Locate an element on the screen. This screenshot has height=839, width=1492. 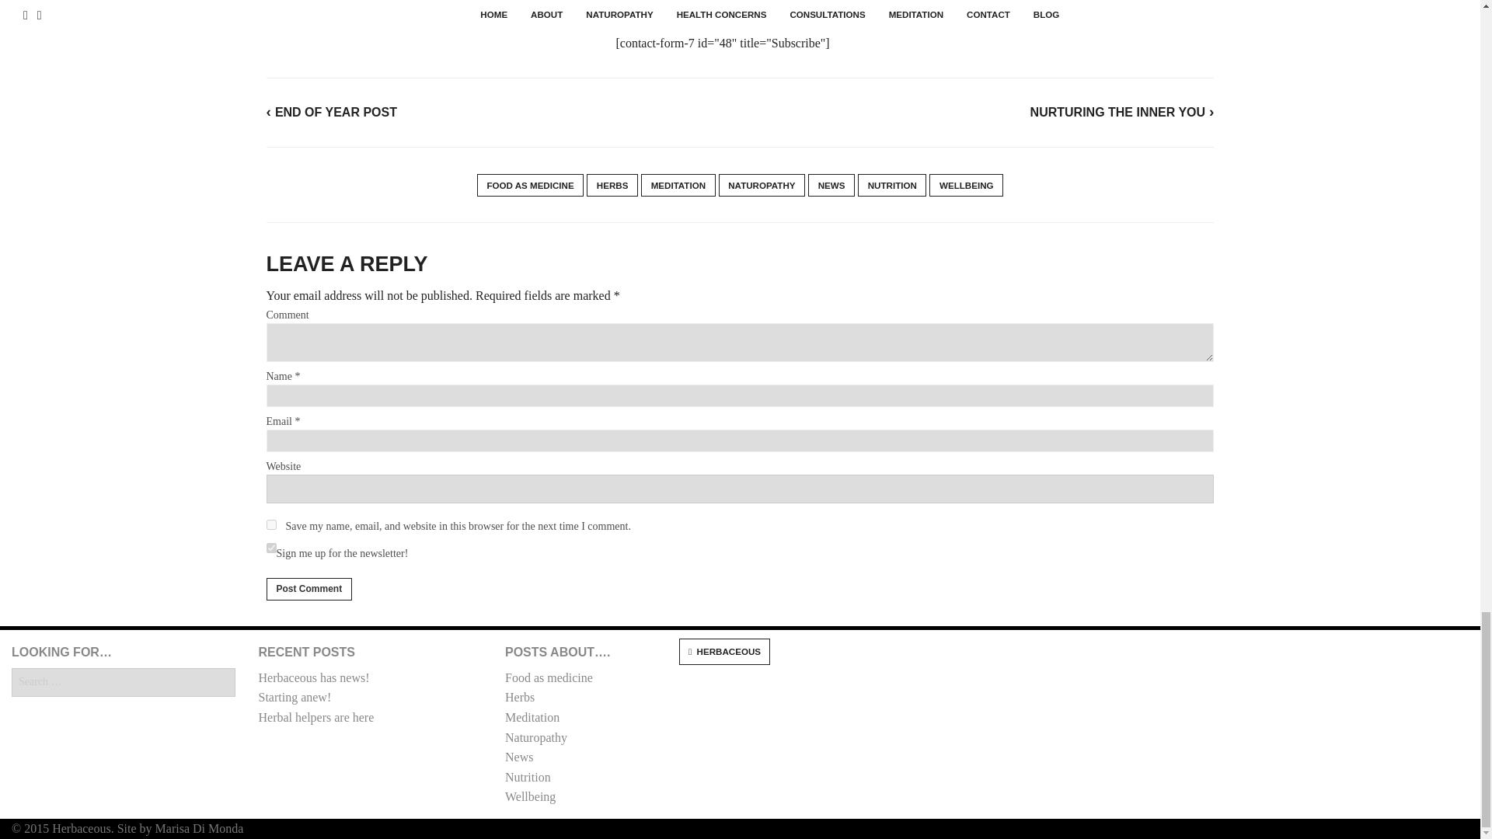
FOOD AS MEDICINE is located at coordinates (530, 185).